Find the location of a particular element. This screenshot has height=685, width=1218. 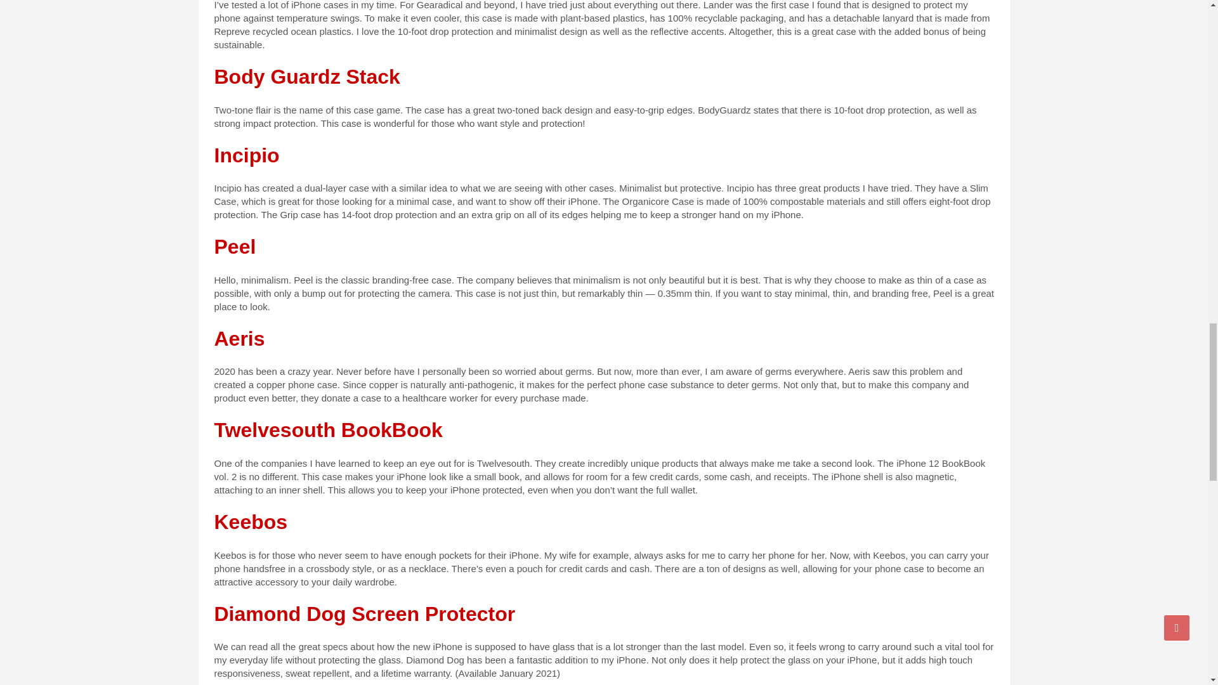

Aeris is located at coordinates (240, 339).